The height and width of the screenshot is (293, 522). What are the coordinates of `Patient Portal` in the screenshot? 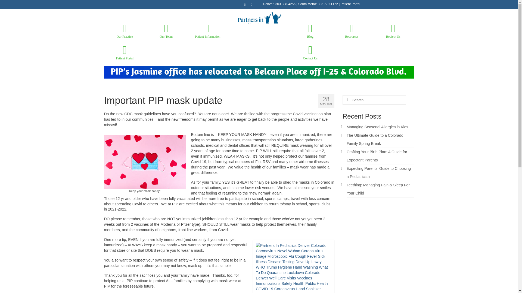 It's located at (350, 4).